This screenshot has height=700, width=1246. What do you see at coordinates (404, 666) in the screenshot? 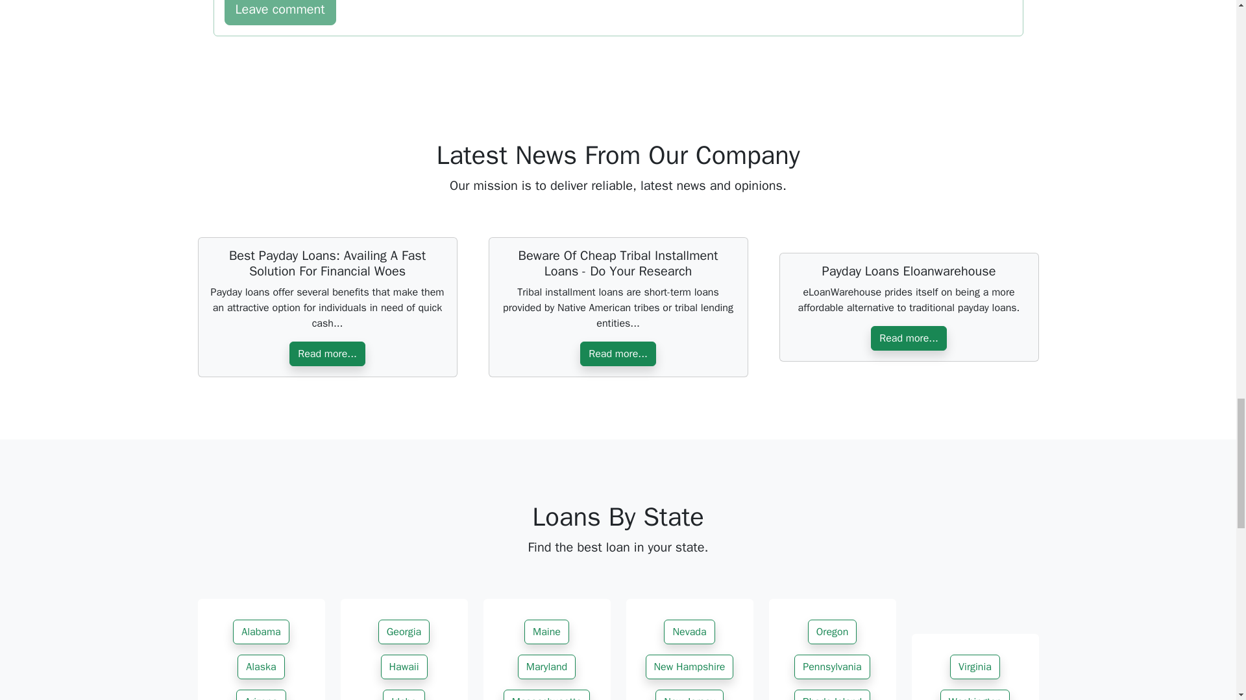
I see `Hawaii` at bounding box center [404, 666].